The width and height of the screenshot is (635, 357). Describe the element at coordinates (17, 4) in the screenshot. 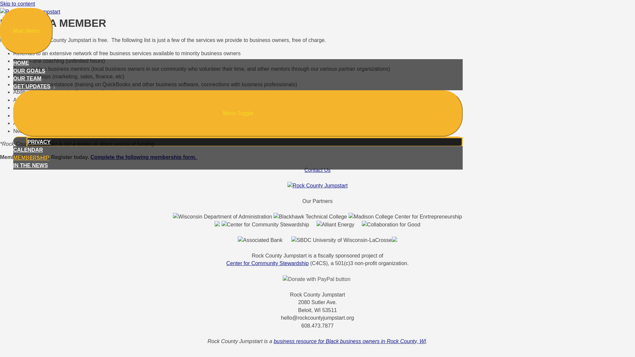

I see `Skip to content` at that location.